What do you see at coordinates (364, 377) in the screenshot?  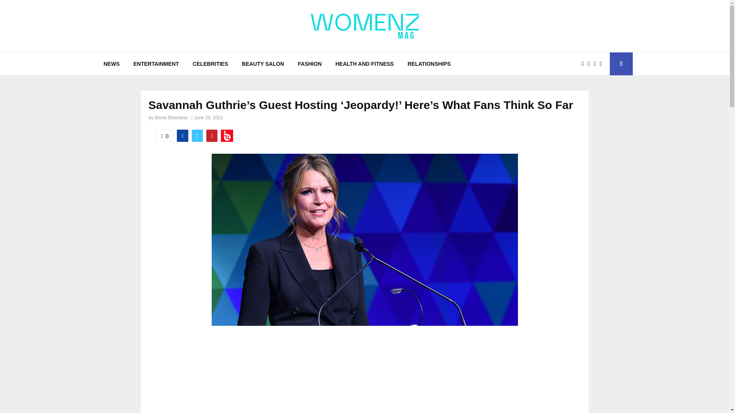 I see `Advertisement` at bounding box center [364, 377].